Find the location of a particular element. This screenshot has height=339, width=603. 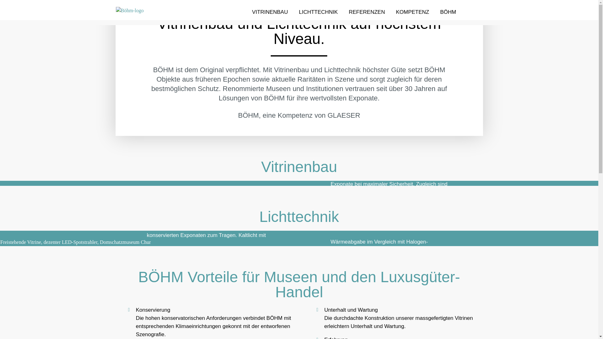

VITRINENBAU is located at coordinates (270, 12).